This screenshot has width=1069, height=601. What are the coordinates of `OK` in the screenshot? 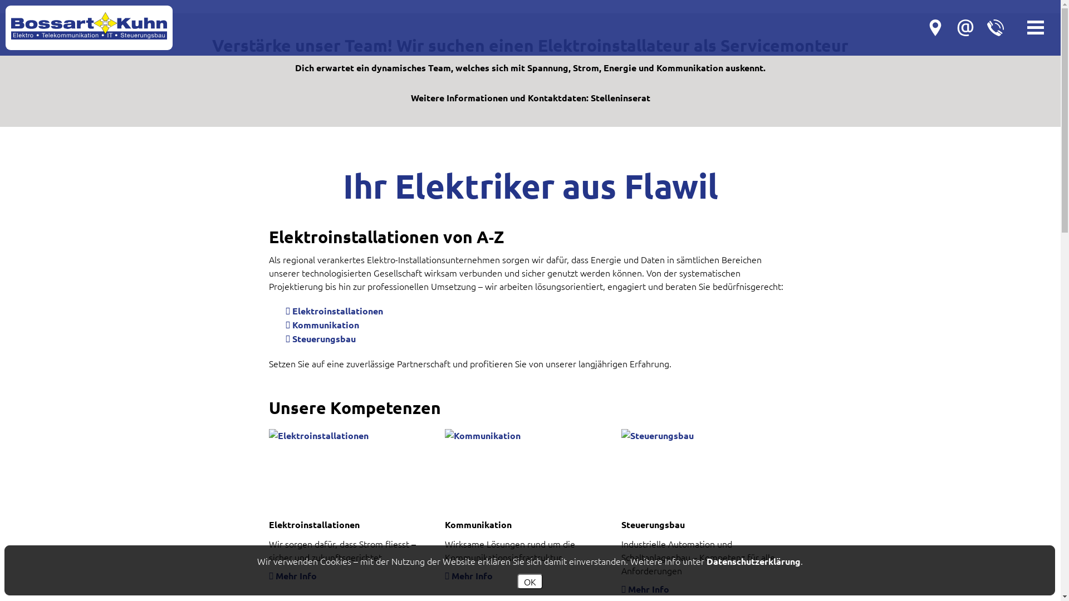 It's located at (529, 582).